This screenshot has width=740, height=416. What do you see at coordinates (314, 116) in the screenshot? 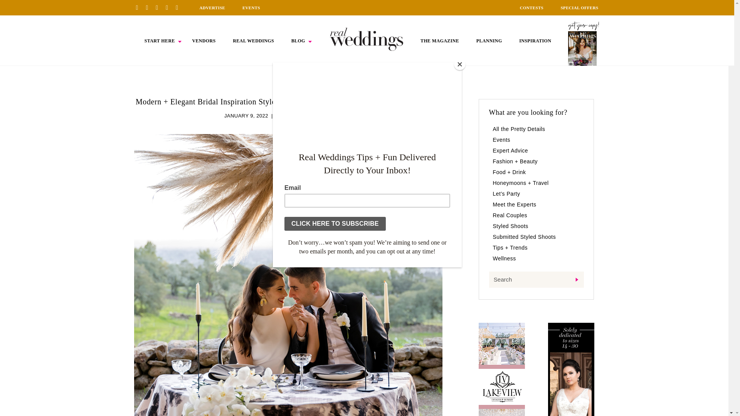
I see `SUBMITTED STYLED SHOOTS` at bounding box center [314, 116].